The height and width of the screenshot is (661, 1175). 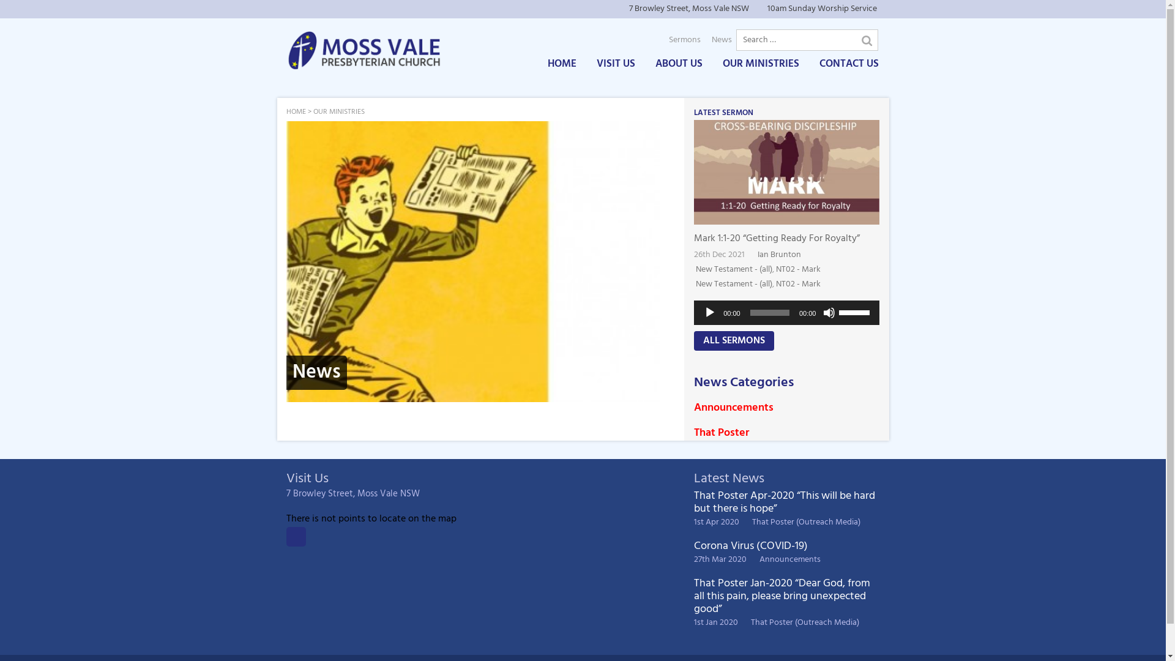 I want to click on That Poster (Outreach Media), so click(x=807, y=523).